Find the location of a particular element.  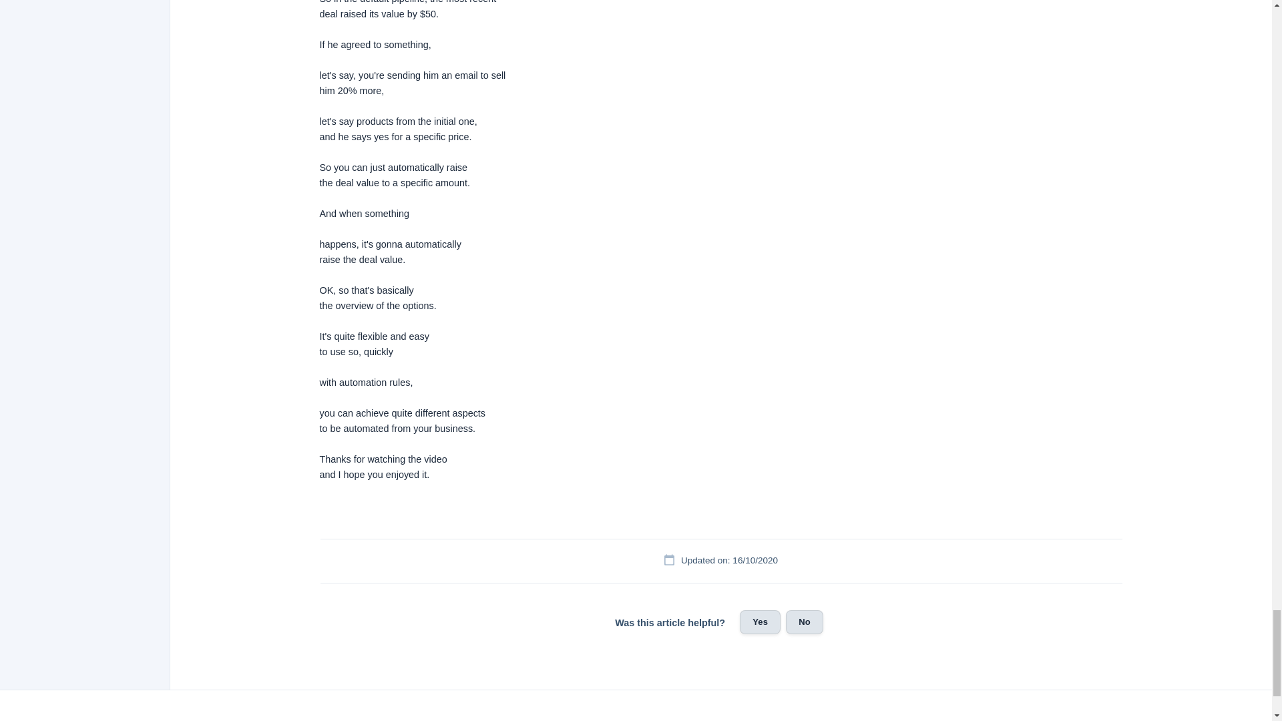

Yes is located at coordinates (760, 622).